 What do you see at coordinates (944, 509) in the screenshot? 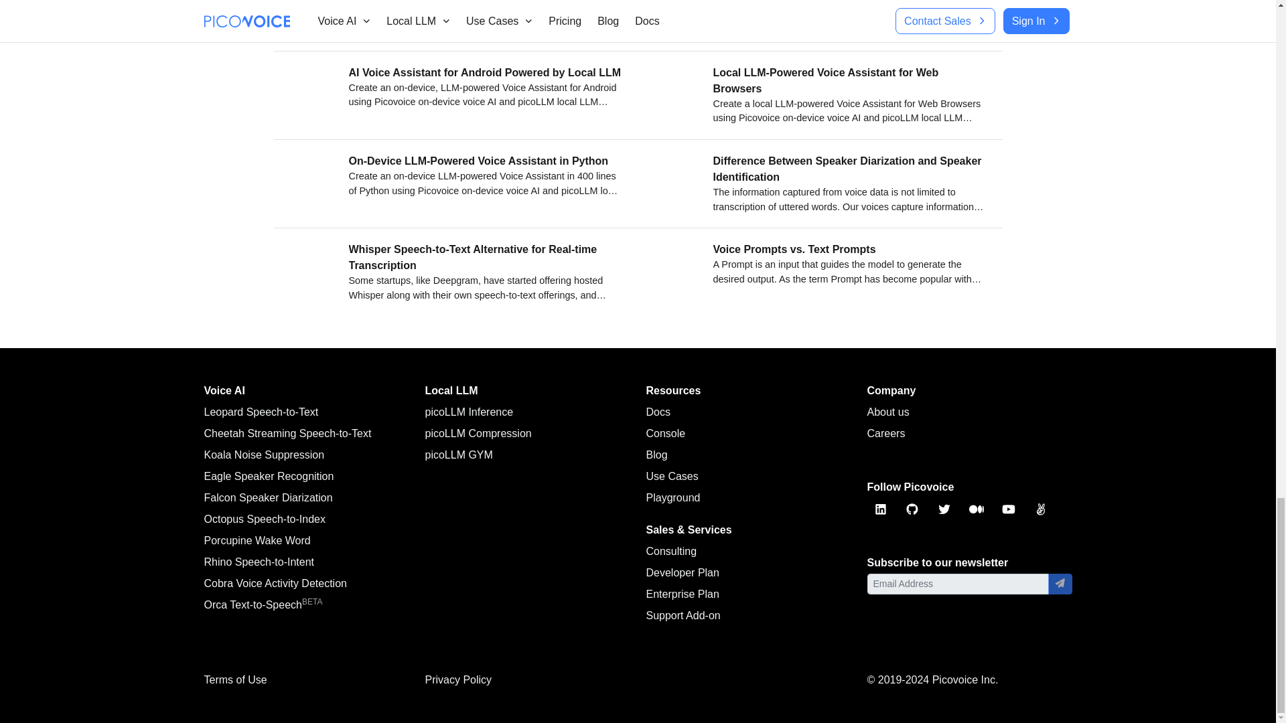
I see `Twitter` at bounding box center [944, 509].